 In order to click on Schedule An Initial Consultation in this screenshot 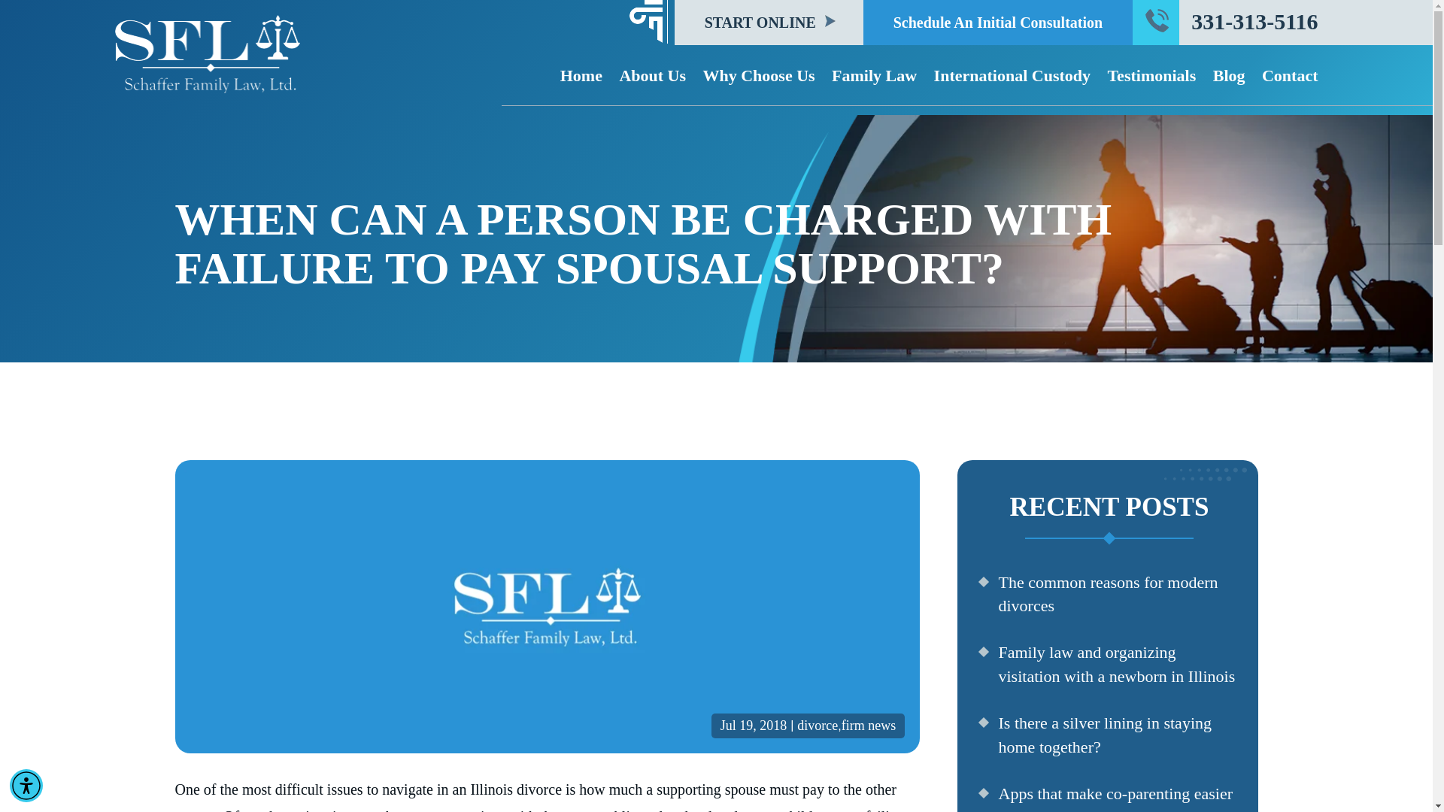, I will do `click(997, 23)`.